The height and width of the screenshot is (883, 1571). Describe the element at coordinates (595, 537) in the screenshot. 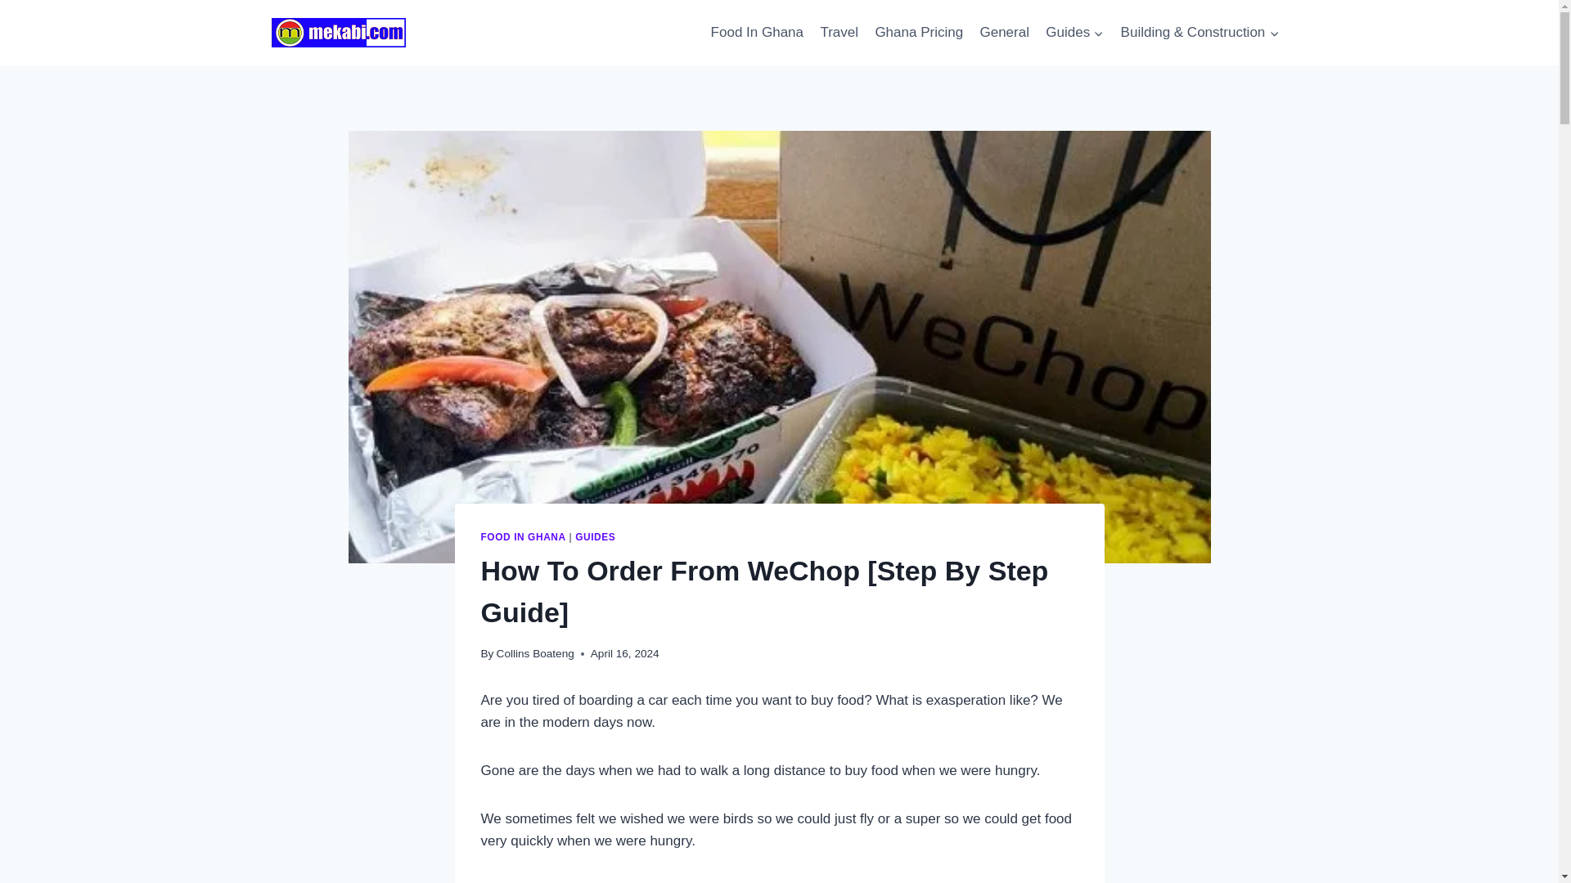

I see `GUIDES` at that location.